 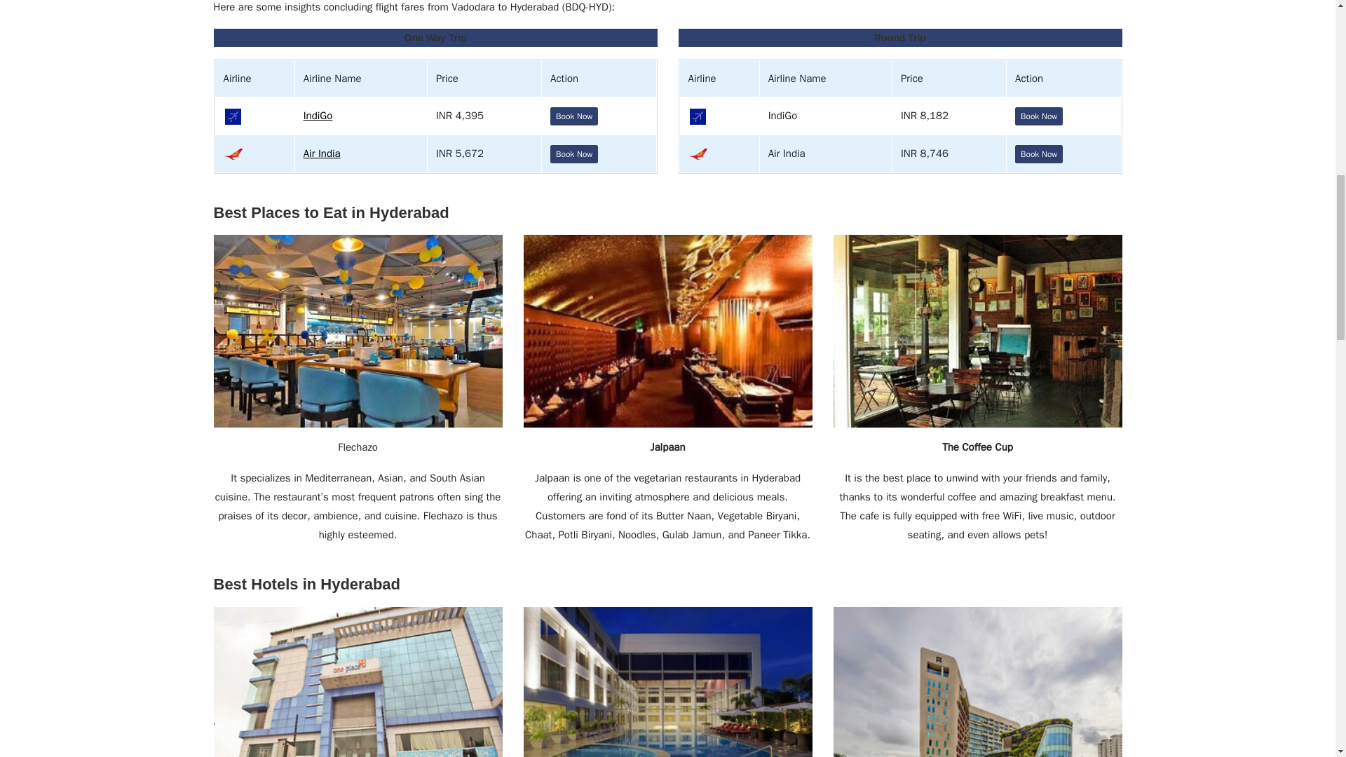 I want to click on Book Now, so click(x=1039, y=116).